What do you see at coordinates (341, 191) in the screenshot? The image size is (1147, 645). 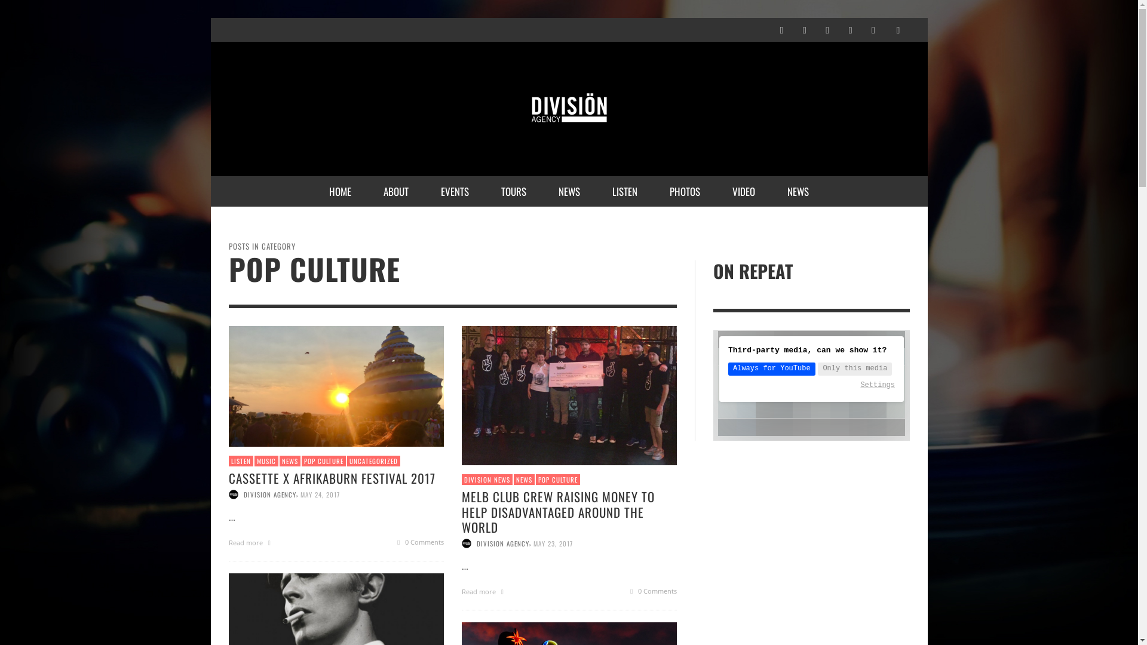 I see `HOME` at bounding box center [341, 191].